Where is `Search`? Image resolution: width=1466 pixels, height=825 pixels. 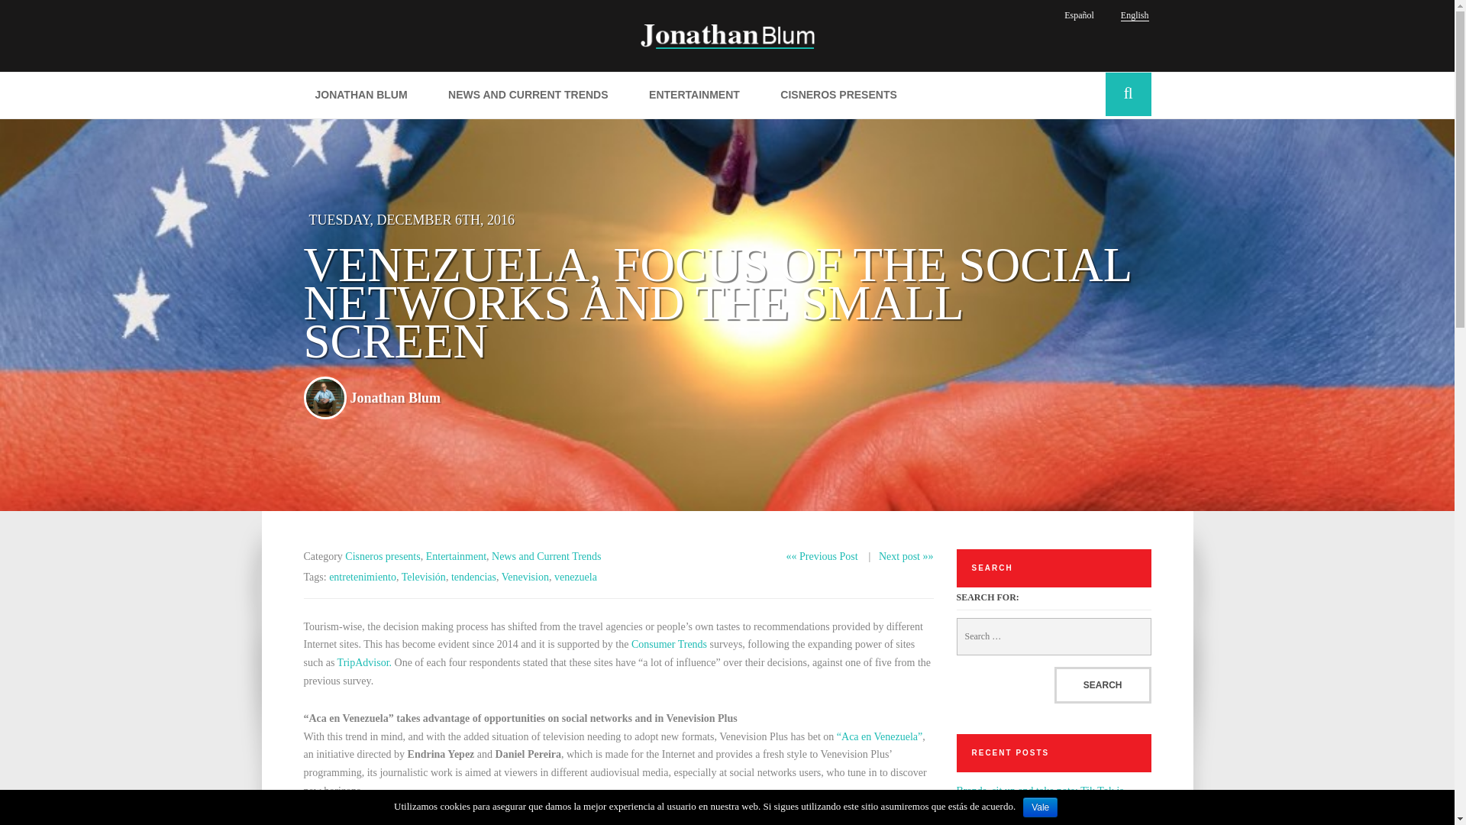 Search is located at coordinates (1103, 684).